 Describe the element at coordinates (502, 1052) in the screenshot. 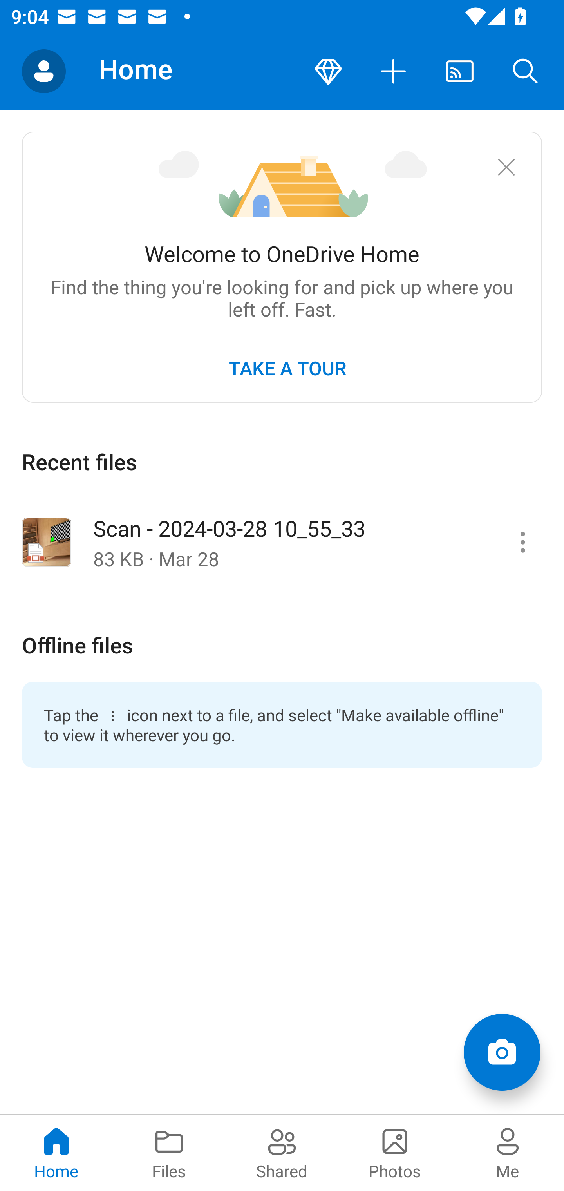

I see `Scan` at that location.